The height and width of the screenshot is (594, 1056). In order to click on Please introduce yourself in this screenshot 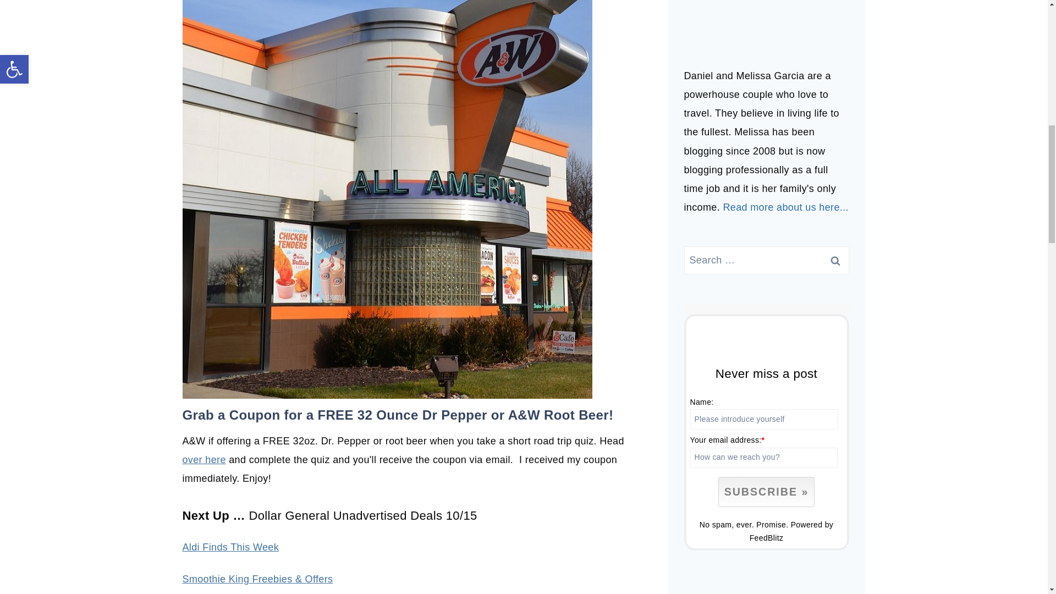, I will do `click(763, 419)`.